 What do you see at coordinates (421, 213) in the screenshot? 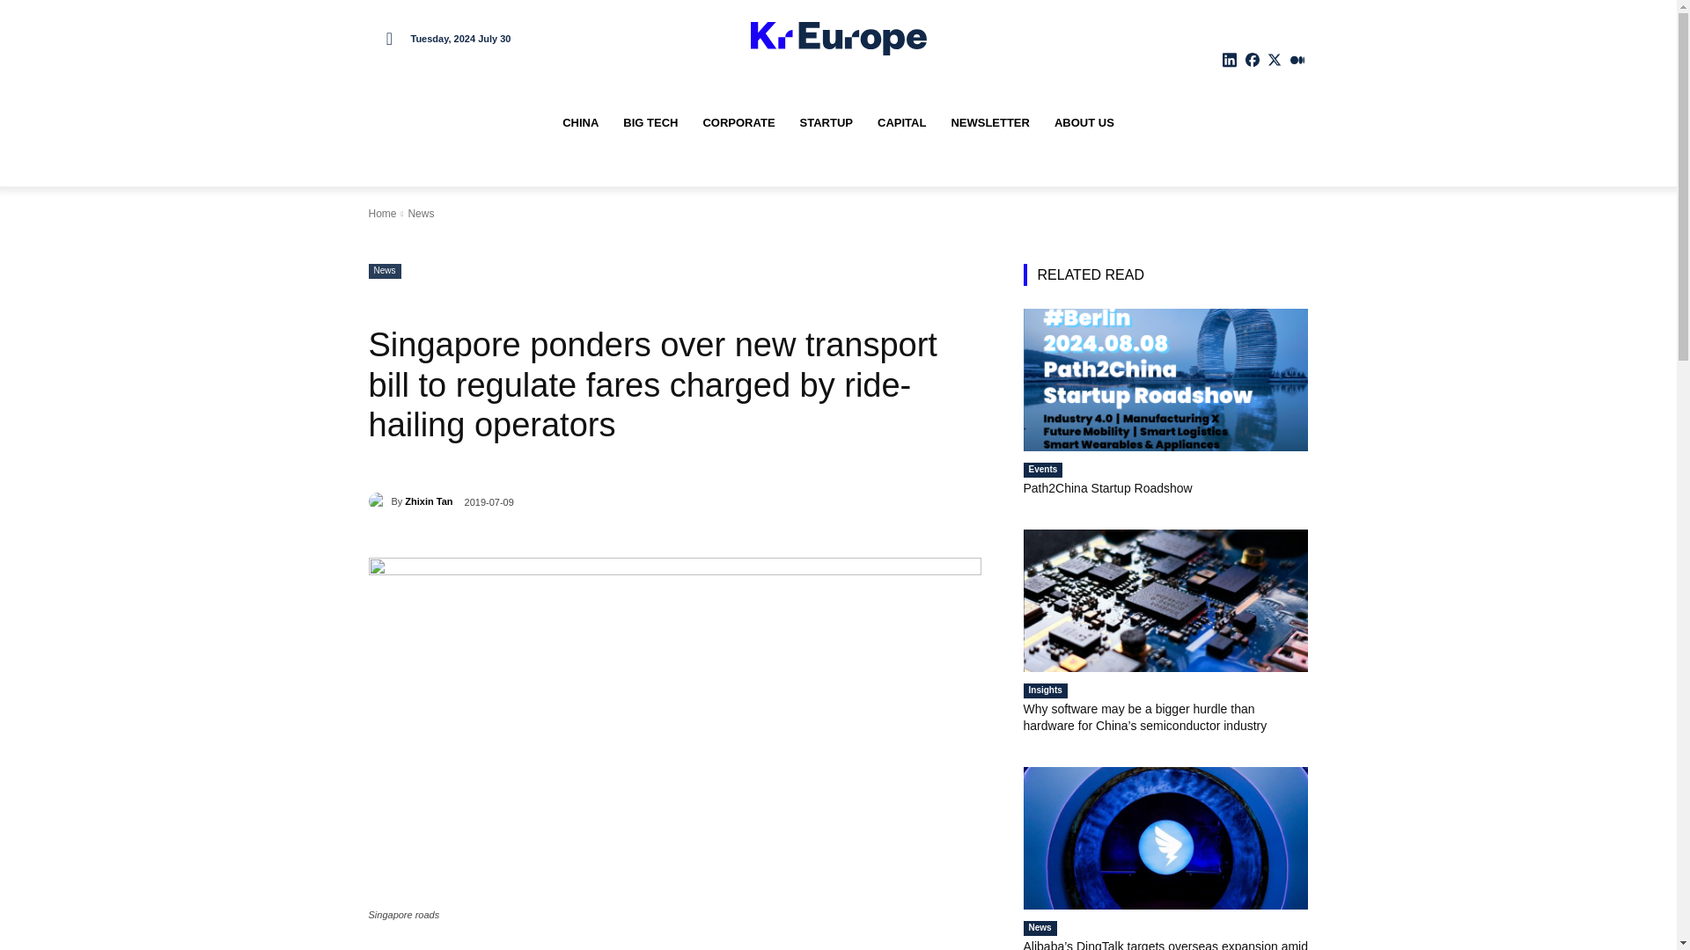
I see `News` at bounding box center [421, 213].